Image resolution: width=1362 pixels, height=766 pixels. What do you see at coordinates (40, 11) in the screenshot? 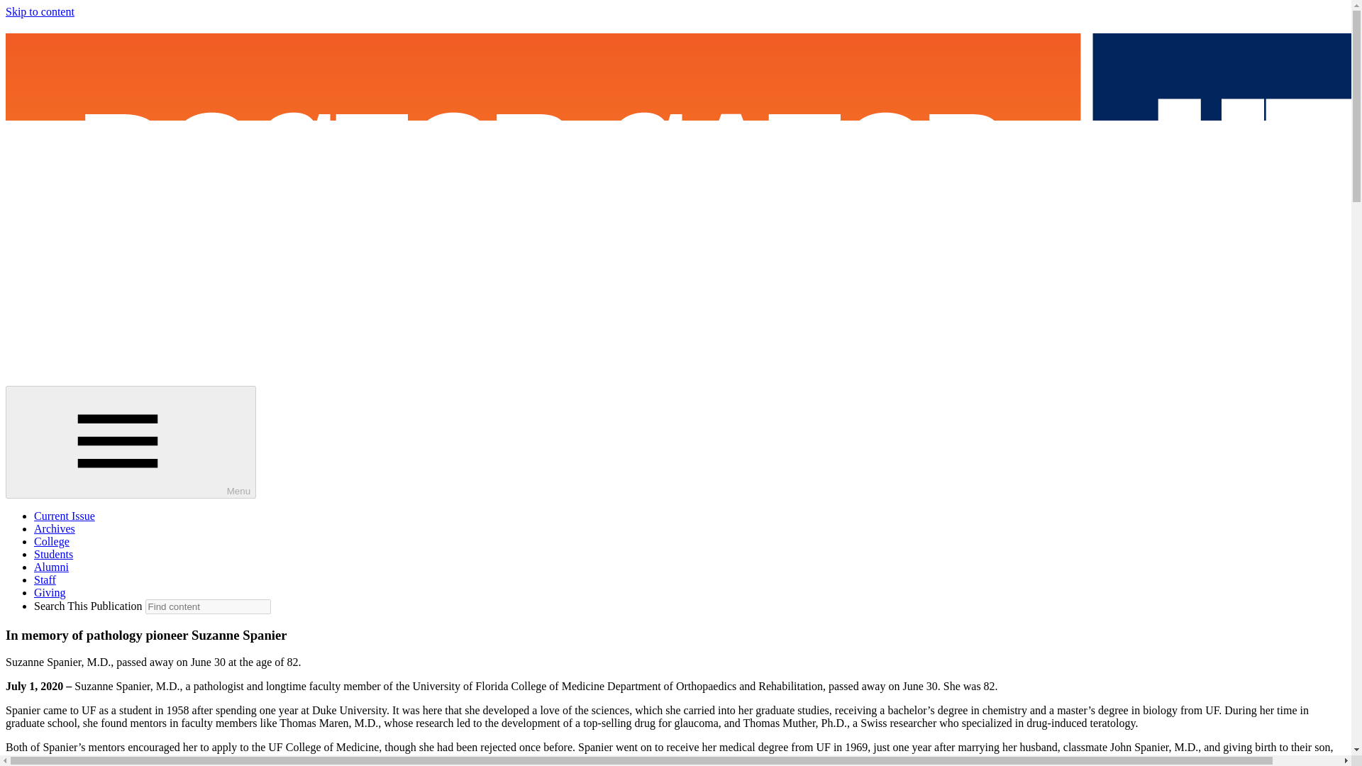
I see `Skip to content` at bounding box center [40, 11].